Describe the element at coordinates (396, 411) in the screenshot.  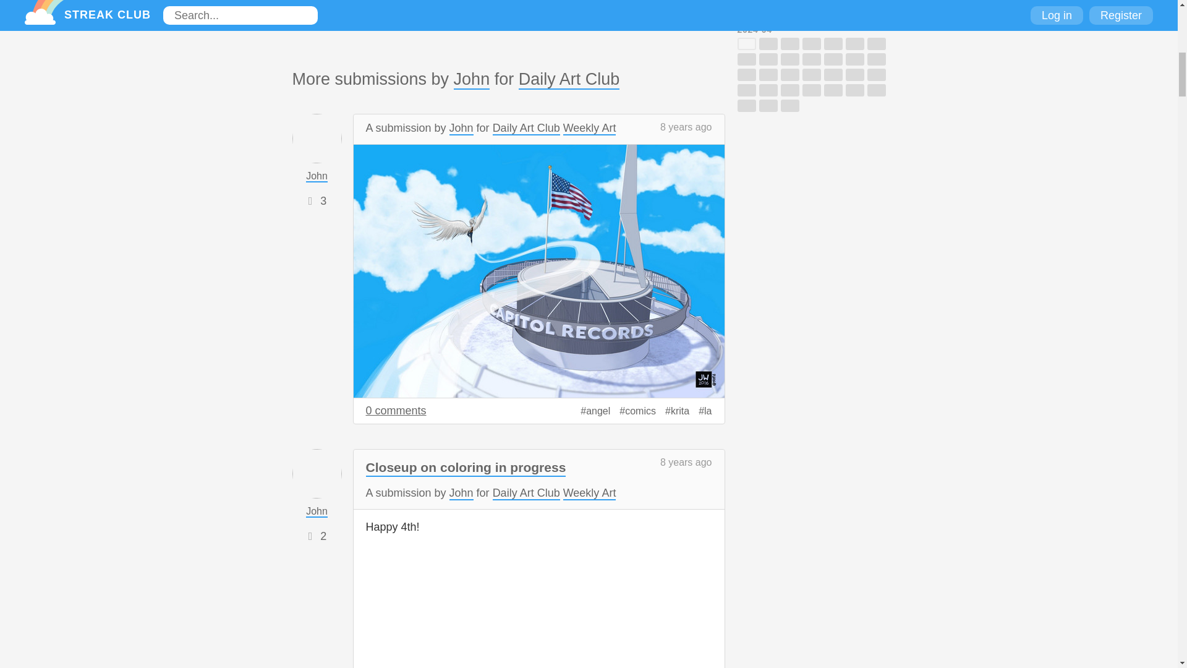
I see `0 comments` at that location.